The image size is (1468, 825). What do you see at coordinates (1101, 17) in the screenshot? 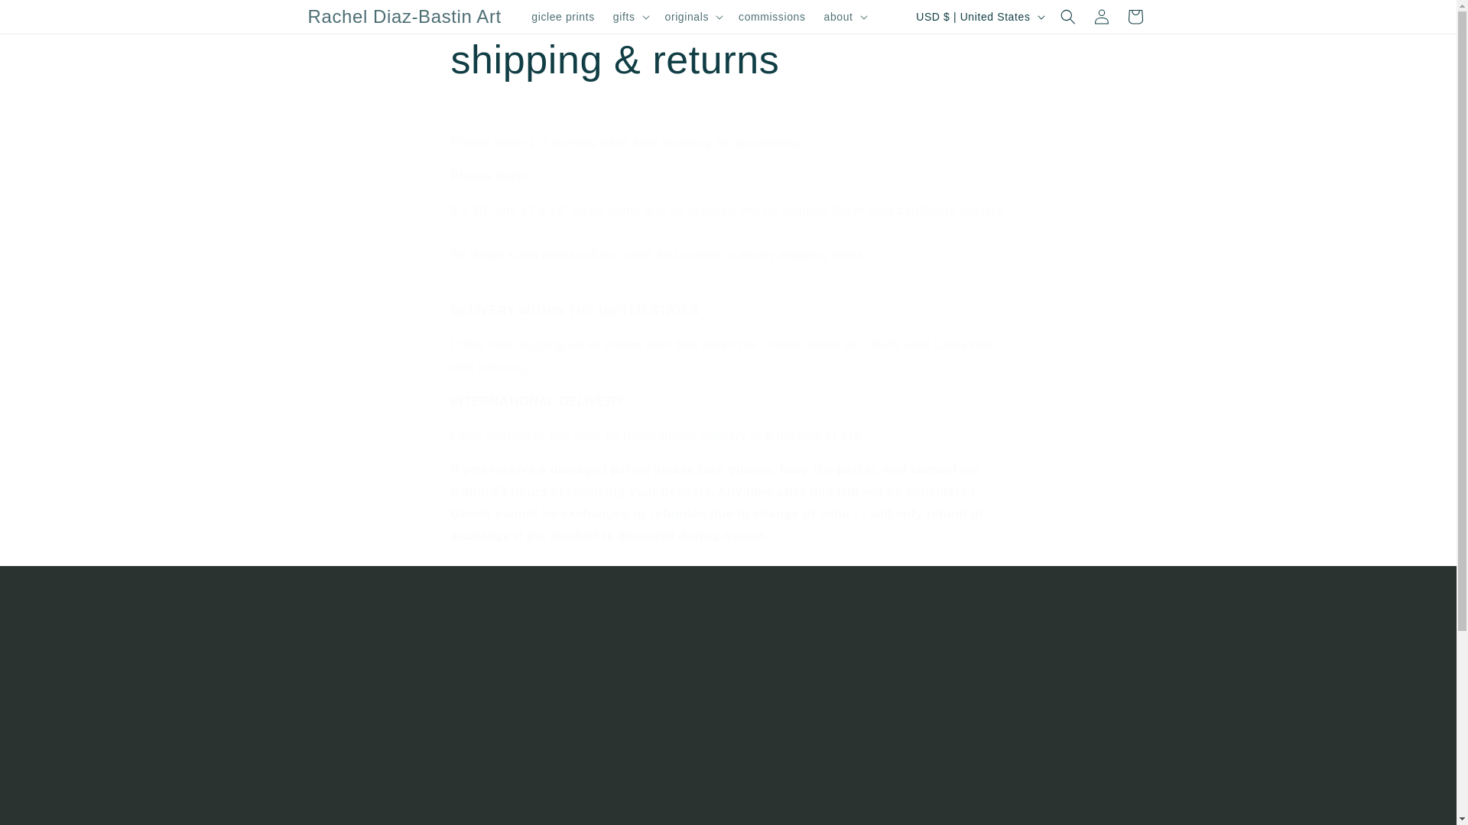
I see `Log in` at bounding box center [1101, 17].